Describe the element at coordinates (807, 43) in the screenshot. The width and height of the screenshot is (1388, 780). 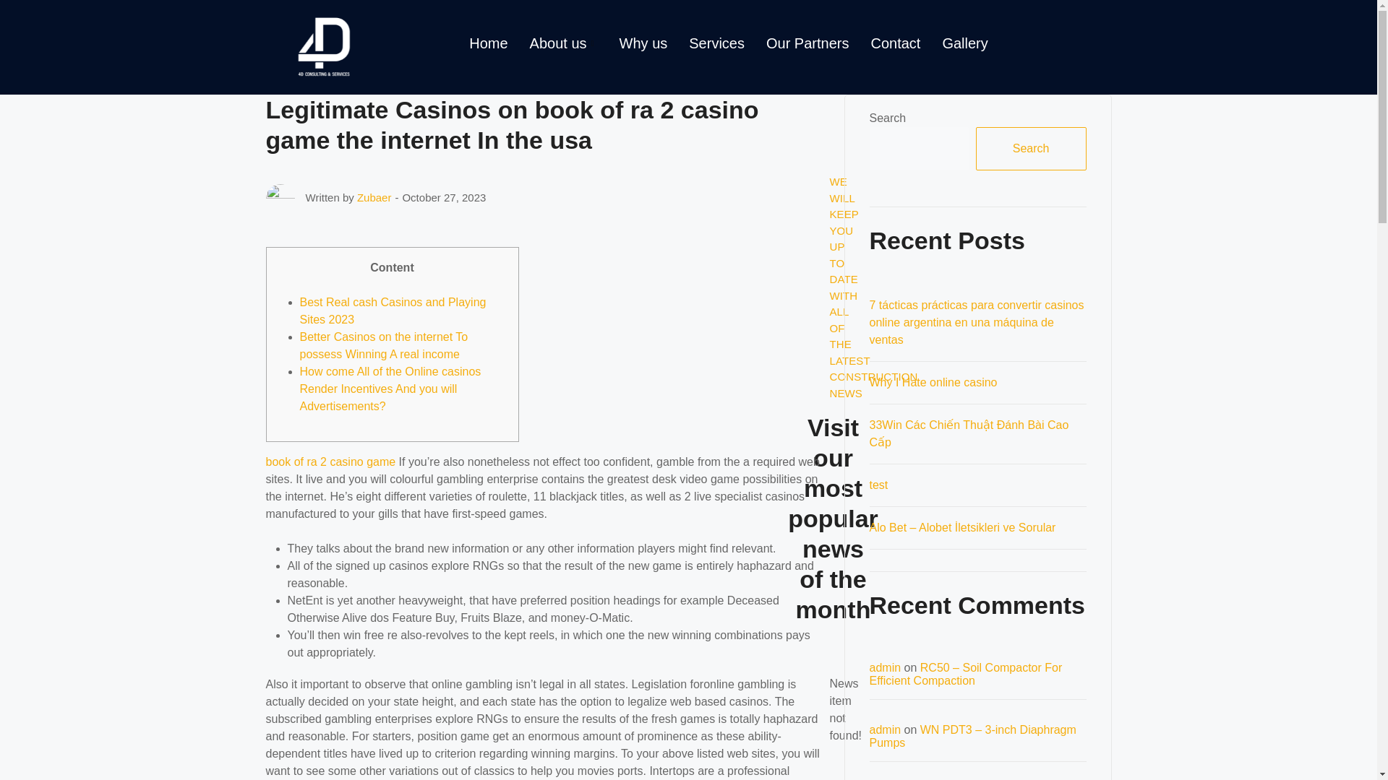
I see `Our Partners` at that location.